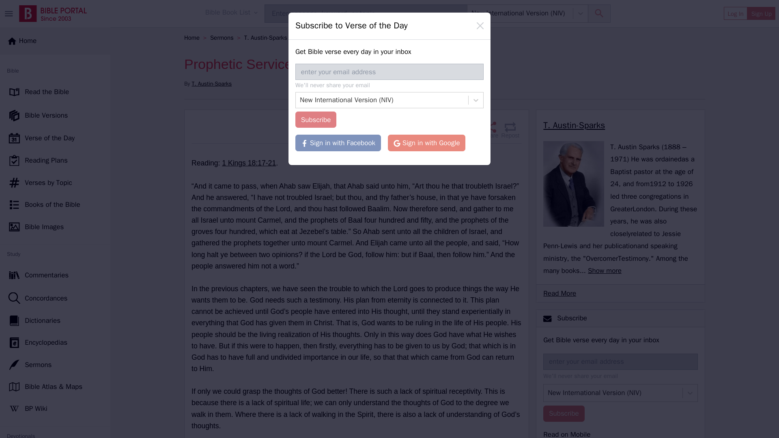  I want to click on Commentaries, so click(55, 275).